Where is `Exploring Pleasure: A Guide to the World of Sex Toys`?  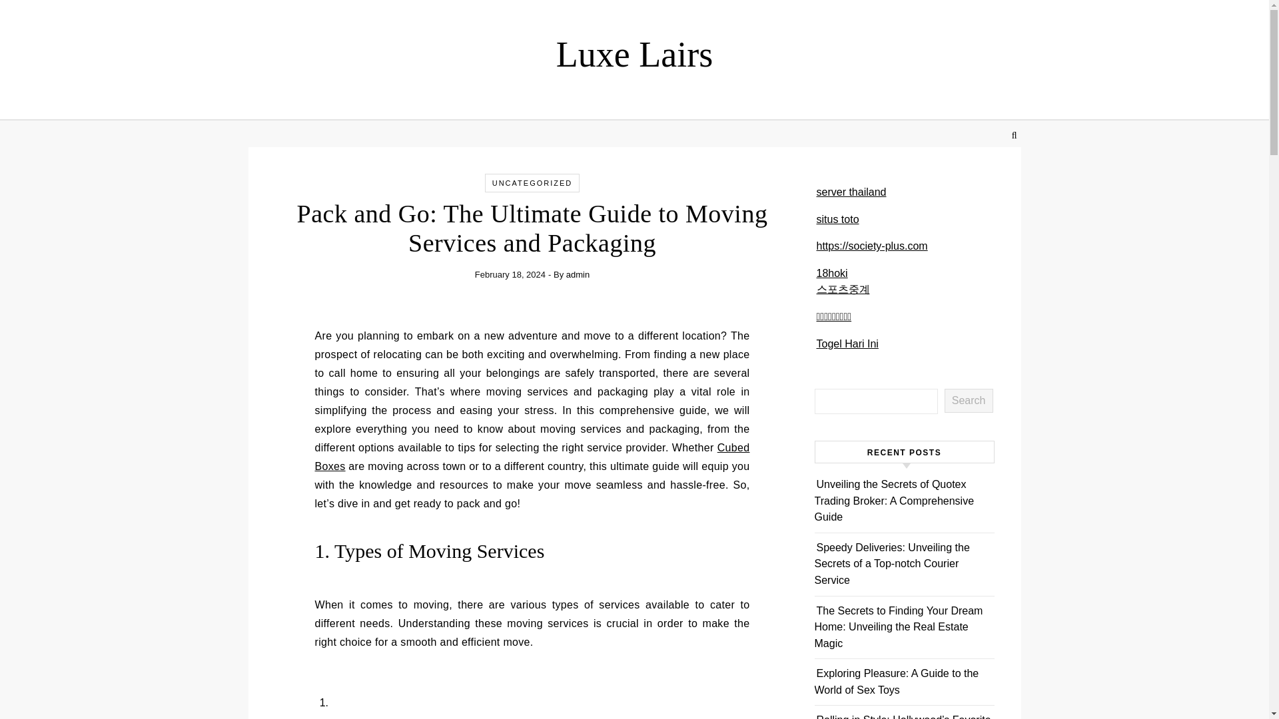 Exploring Pleasure: A Guide to the World of Sex Toys is located at coordinates (895, 682).